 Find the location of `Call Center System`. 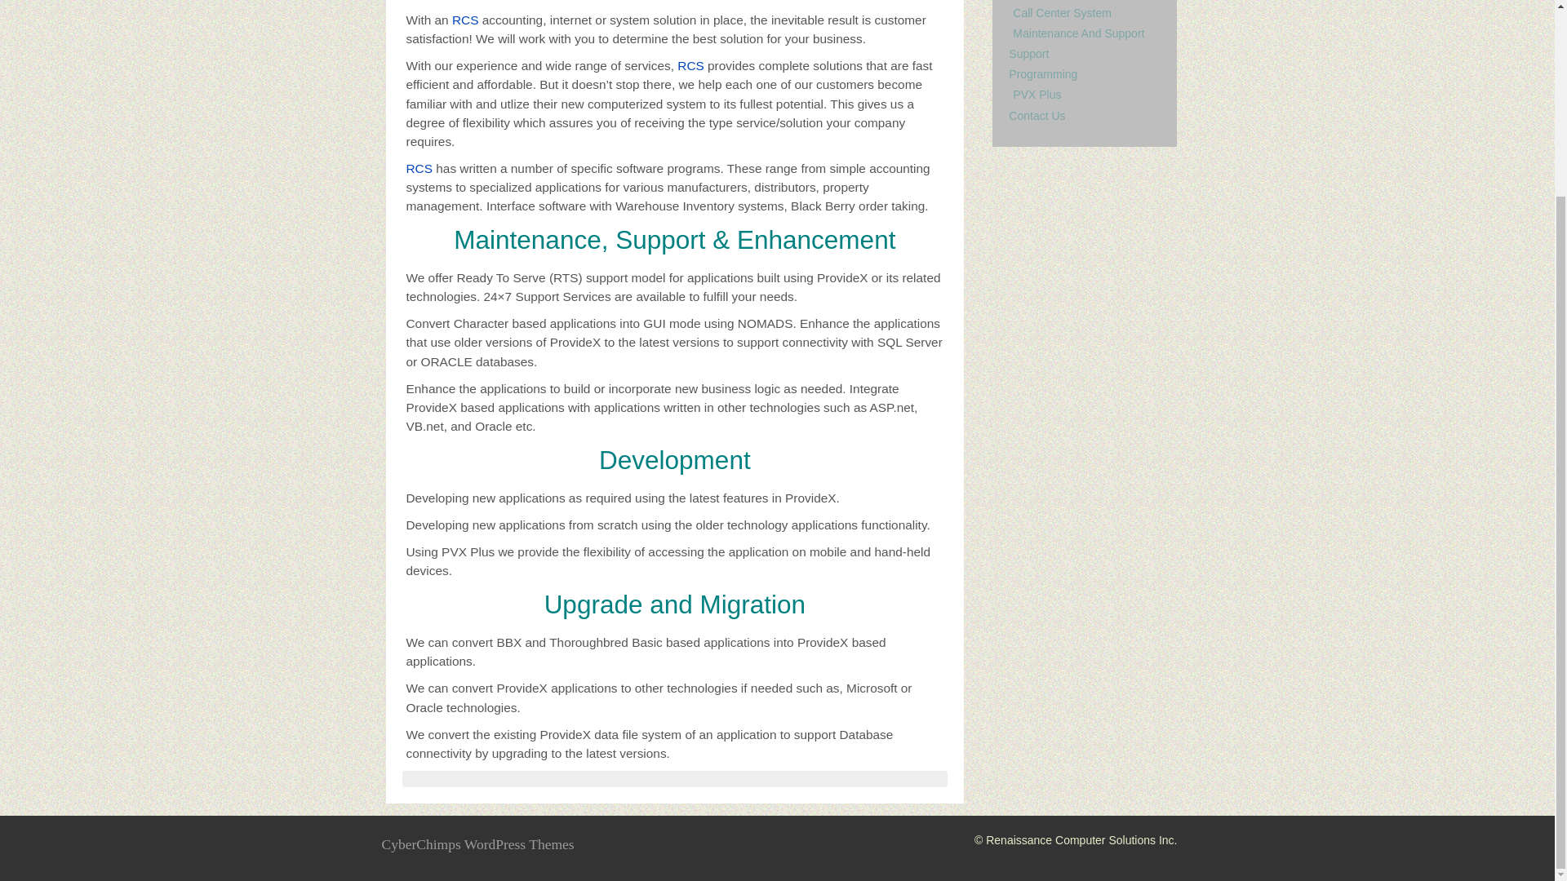

Call Center System is located at coordinates (1061, 12).